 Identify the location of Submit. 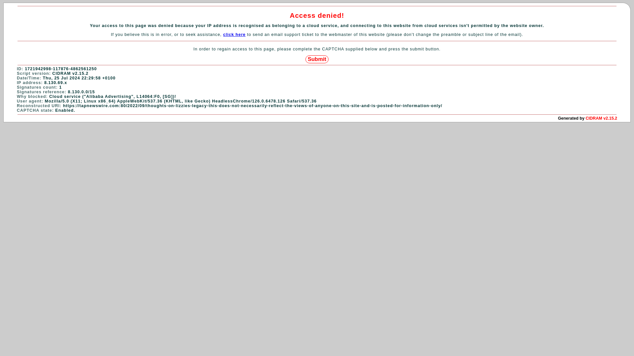
(317, 59).